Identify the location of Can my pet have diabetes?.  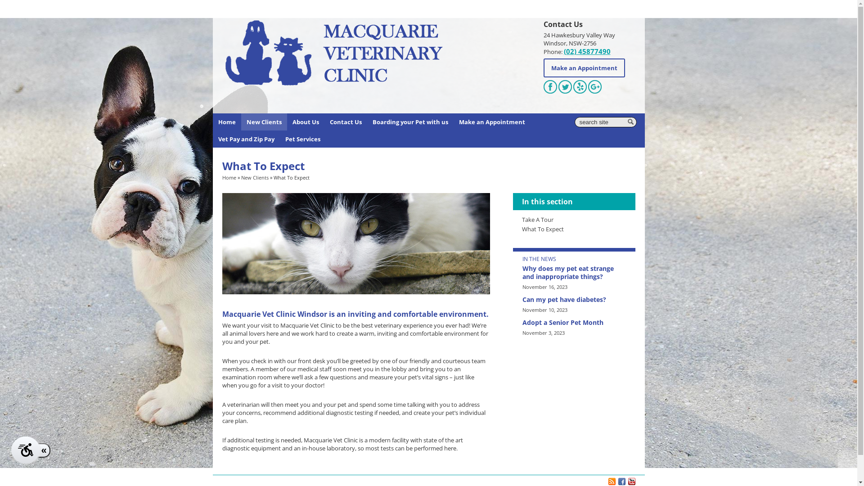
(564, 300).